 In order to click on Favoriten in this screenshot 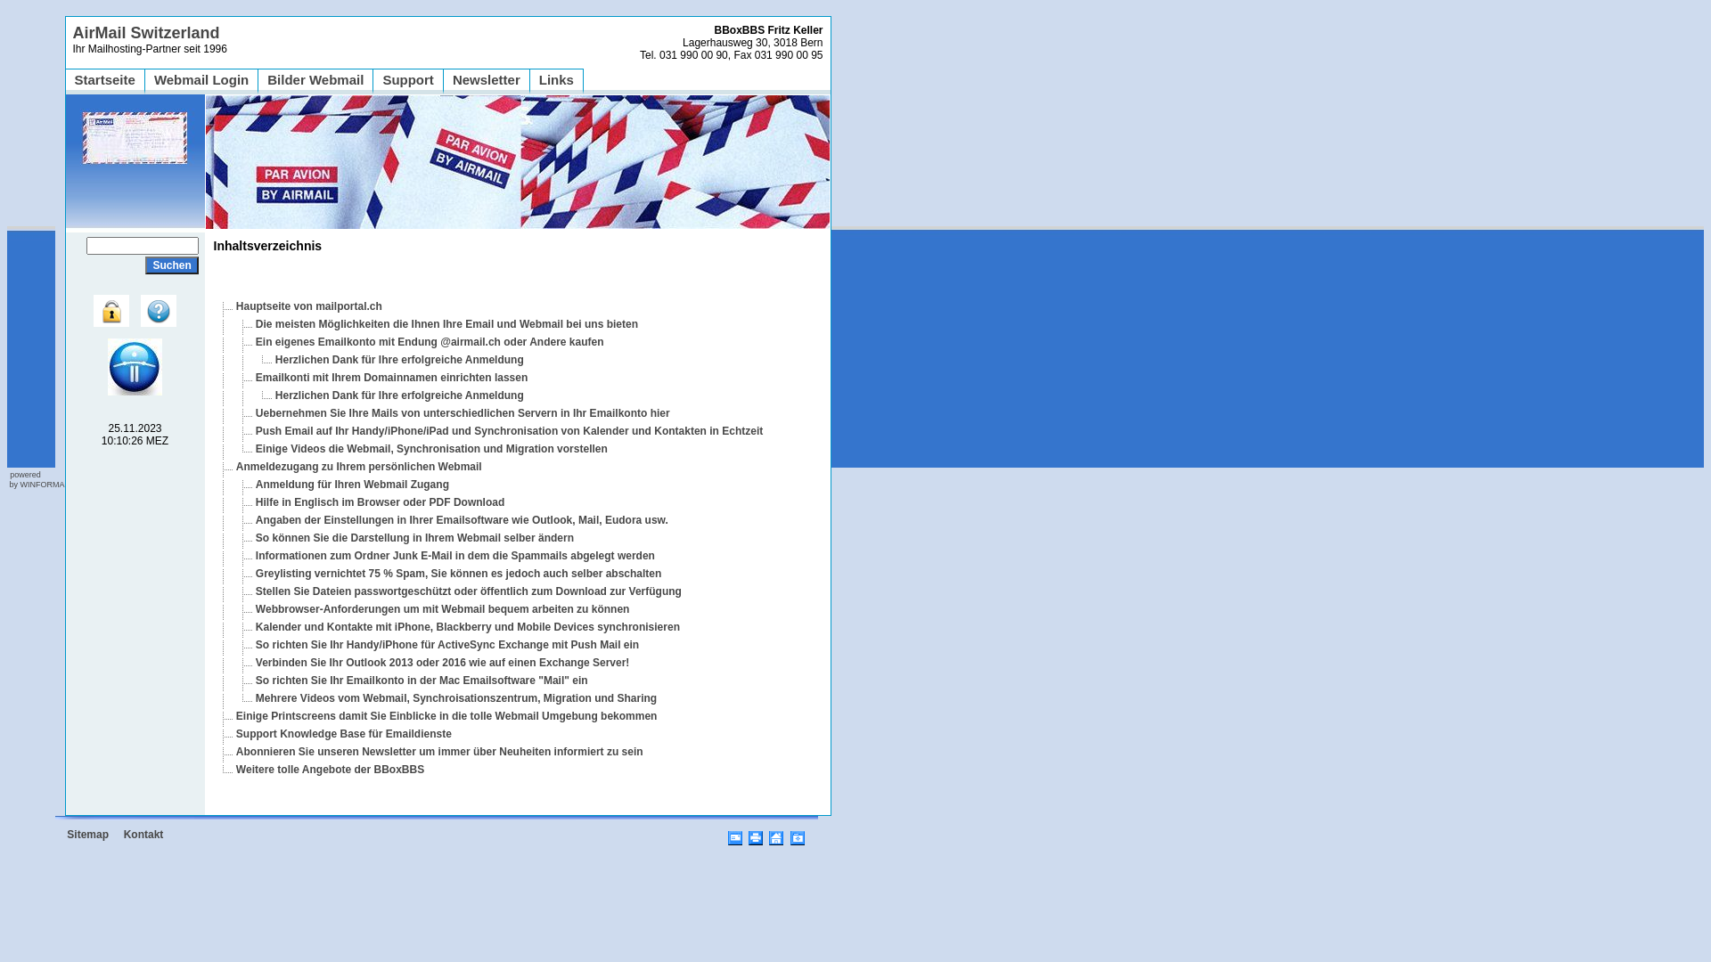, I will do `click(798, 835)`.